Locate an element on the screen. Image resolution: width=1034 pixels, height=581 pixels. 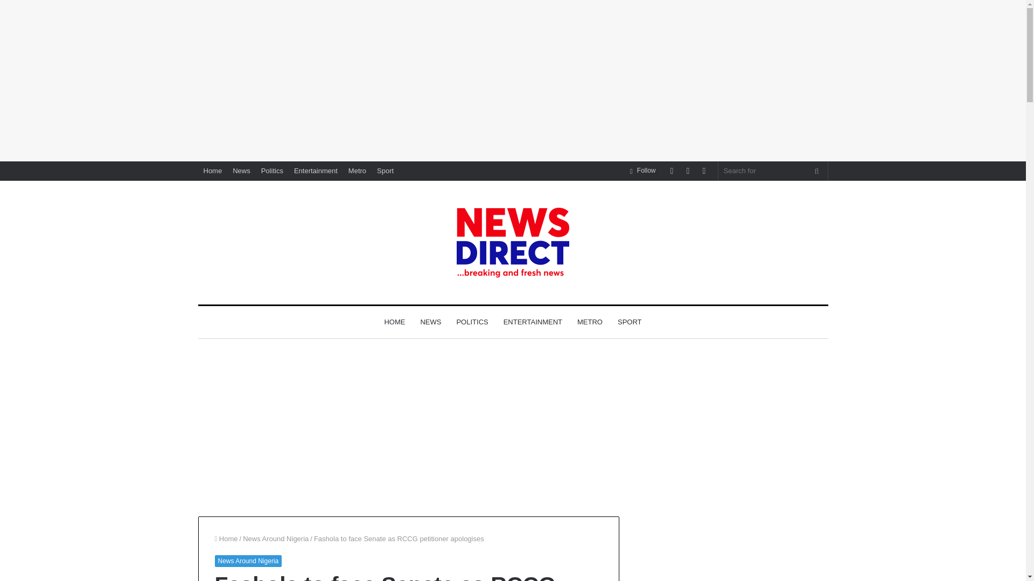
Newsdirect is located at coordinates (513, 242).